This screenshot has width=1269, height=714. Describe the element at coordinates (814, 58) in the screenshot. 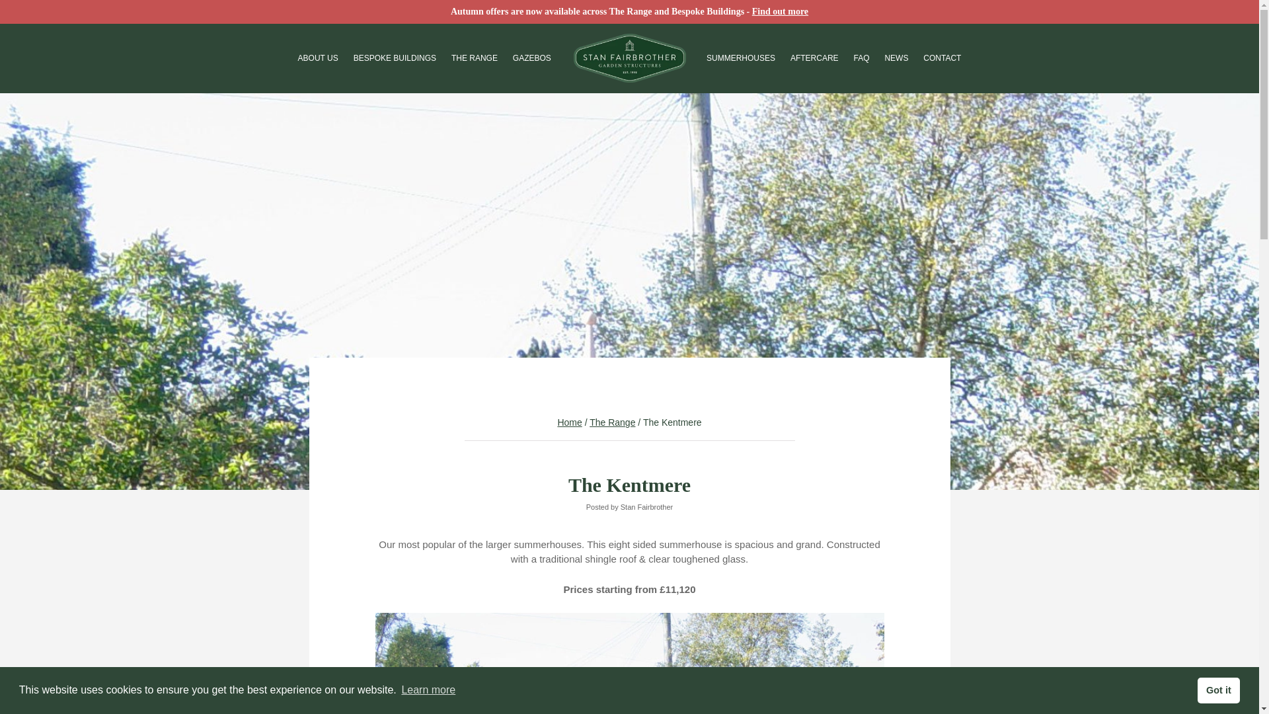

I see `AFTERCARE` at that location.